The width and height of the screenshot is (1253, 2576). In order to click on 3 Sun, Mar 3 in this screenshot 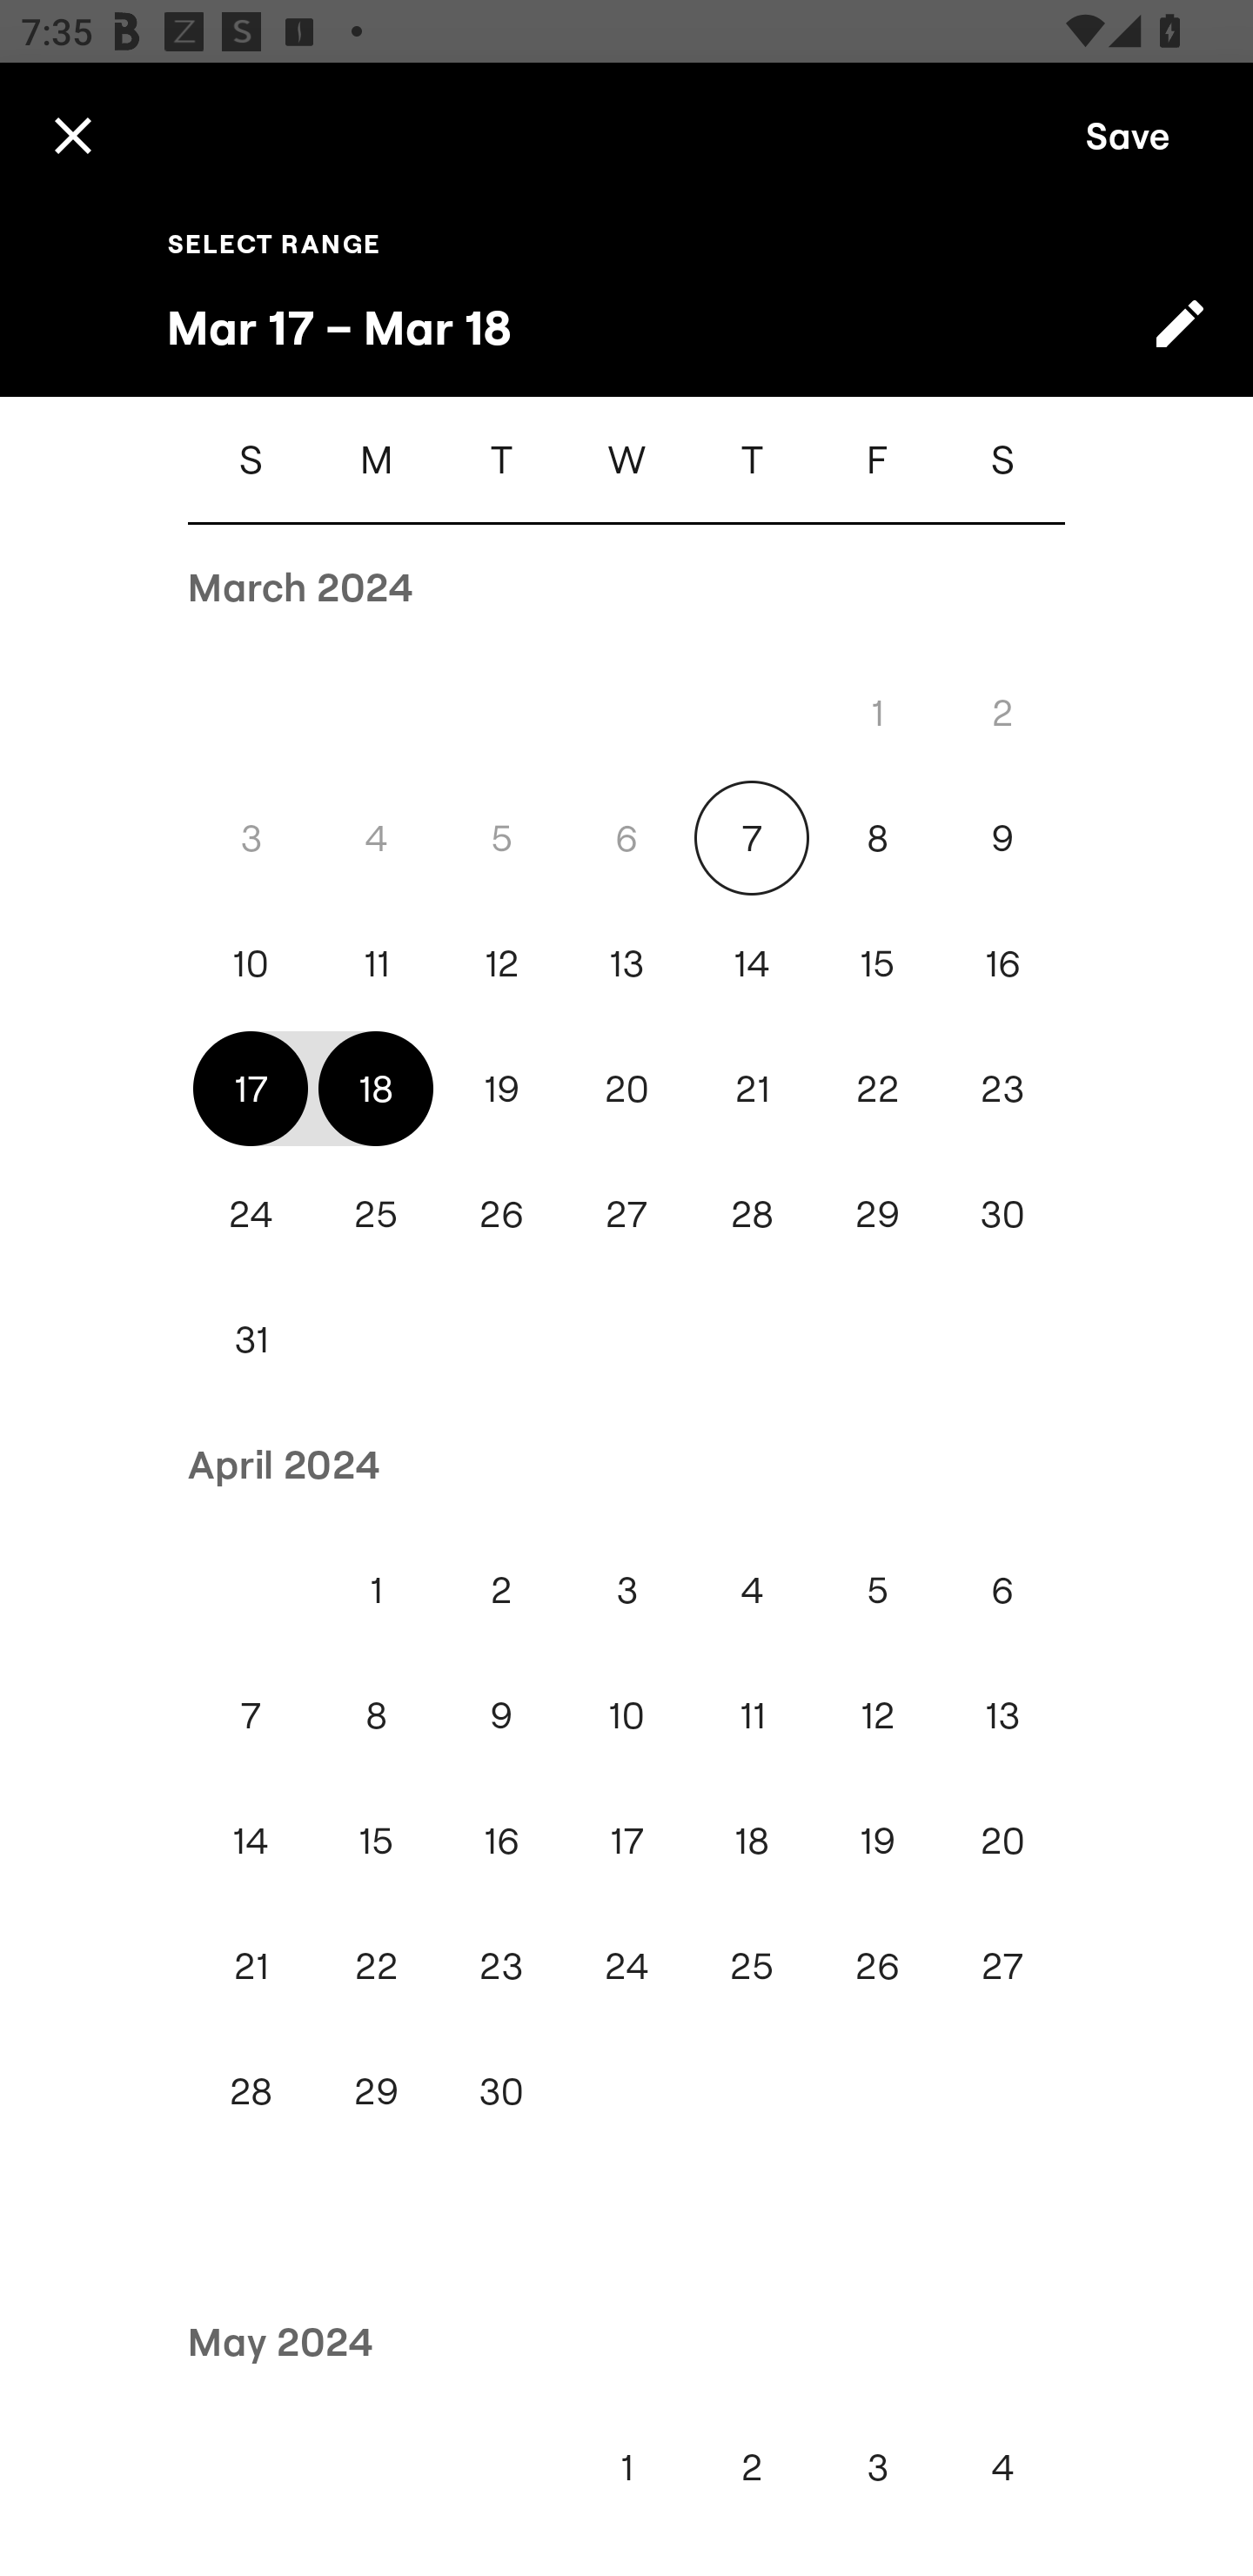, I will do `click(251, 838)`.